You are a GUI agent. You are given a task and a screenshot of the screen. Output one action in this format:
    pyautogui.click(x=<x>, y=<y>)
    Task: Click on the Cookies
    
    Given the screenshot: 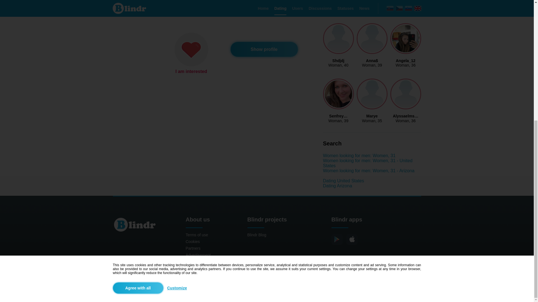 What is the action you would take?
    pyautogui.click(x=368, y=186)
    